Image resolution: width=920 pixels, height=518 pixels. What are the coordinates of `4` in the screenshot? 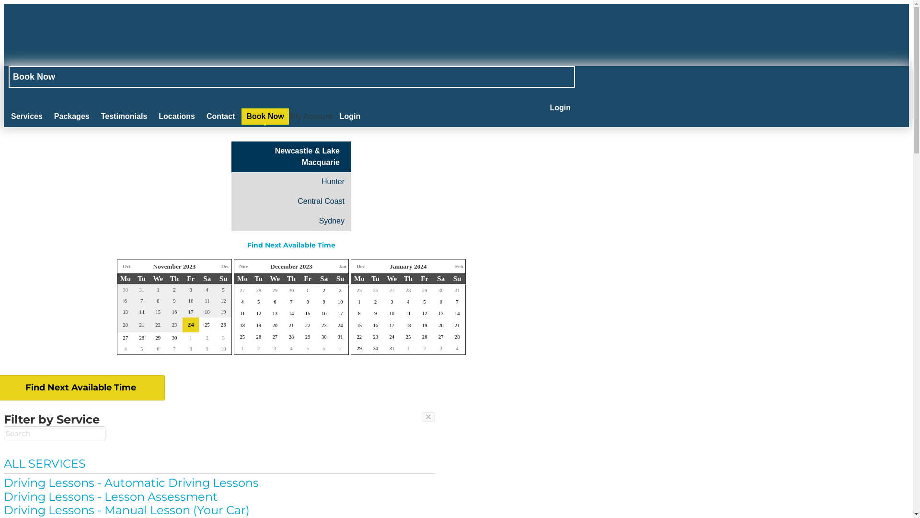 It's located at (126, 349).